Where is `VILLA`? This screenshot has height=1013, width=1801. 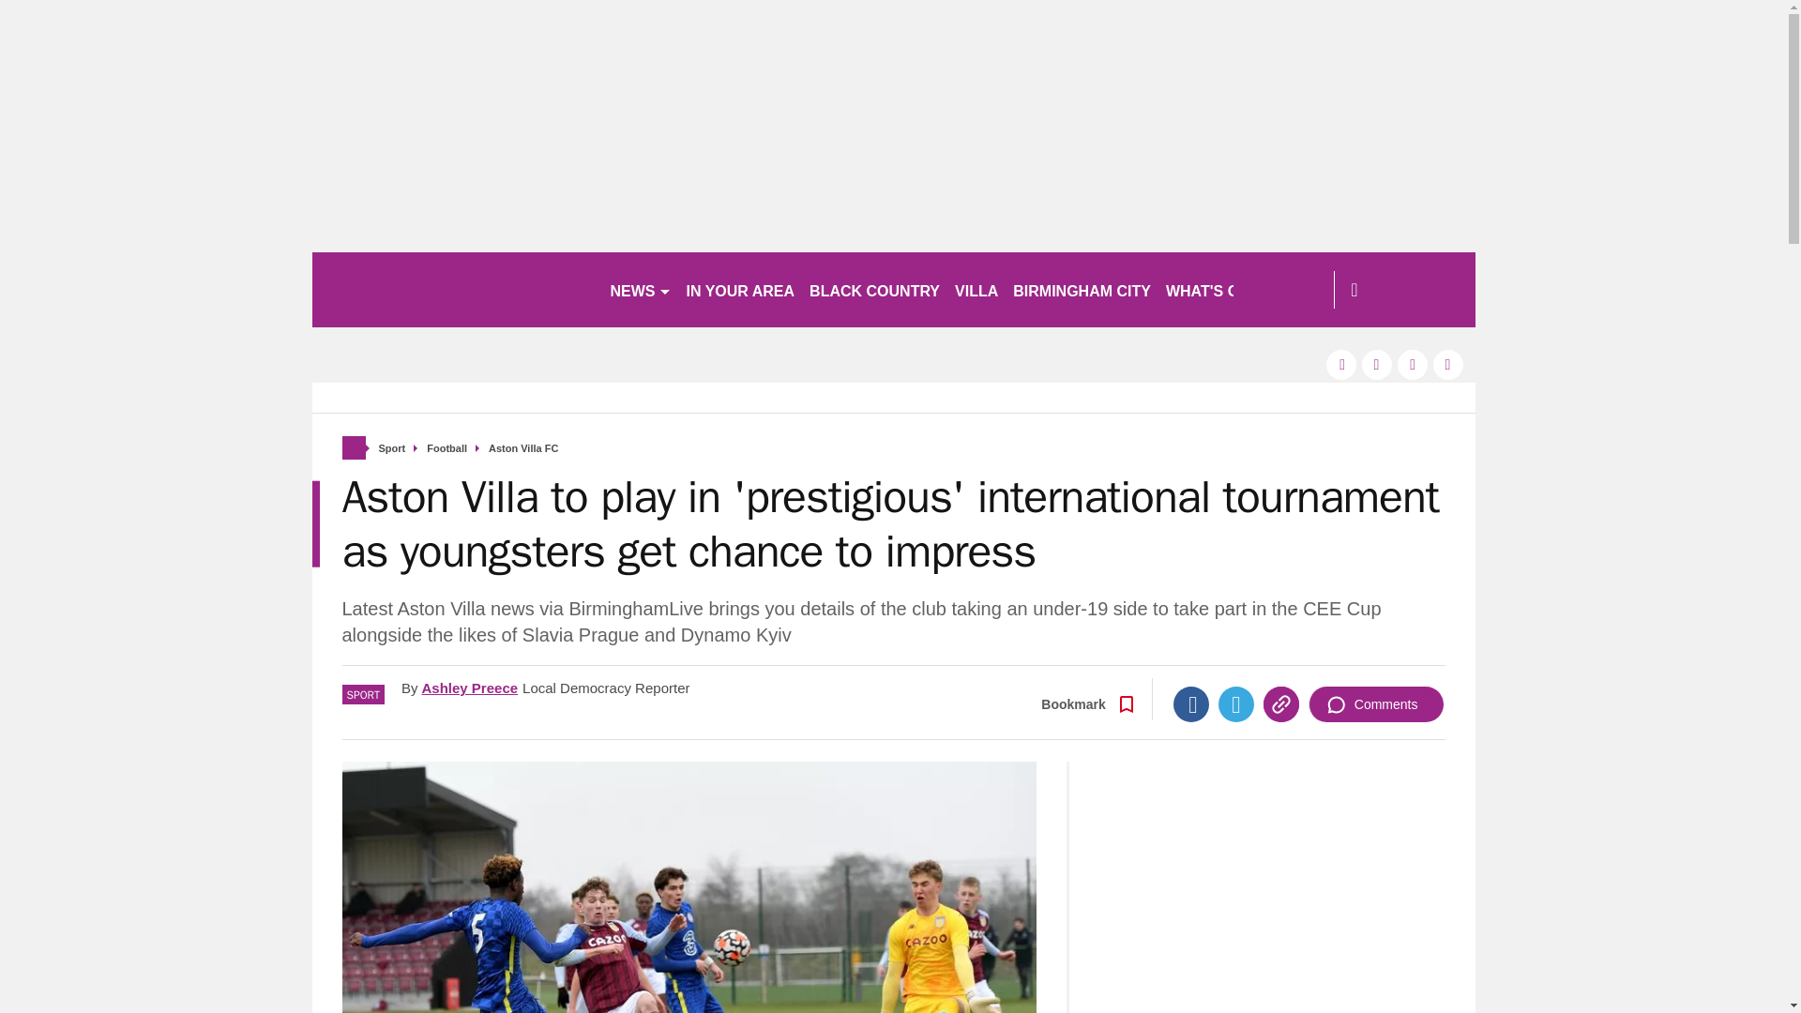
VILLA is located at coordinates (976, 289).